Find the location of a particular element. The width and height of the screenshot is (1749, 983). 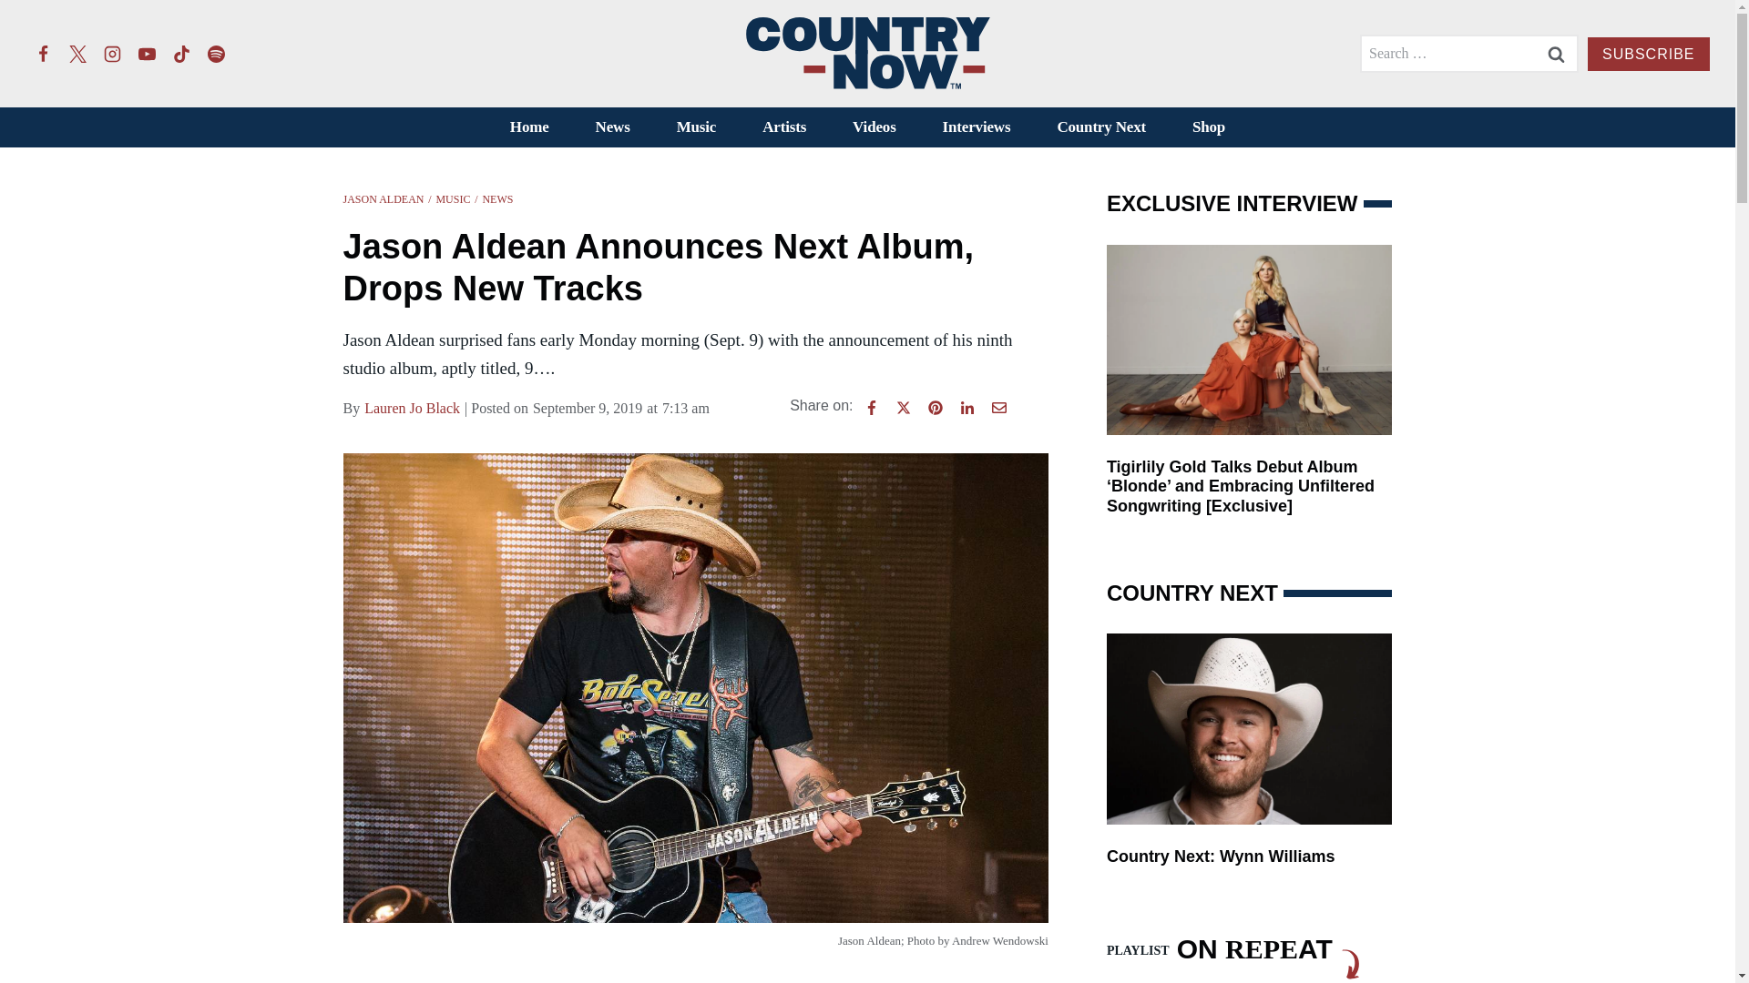

JASON ALDEAN is located at coordinates (383, 198).